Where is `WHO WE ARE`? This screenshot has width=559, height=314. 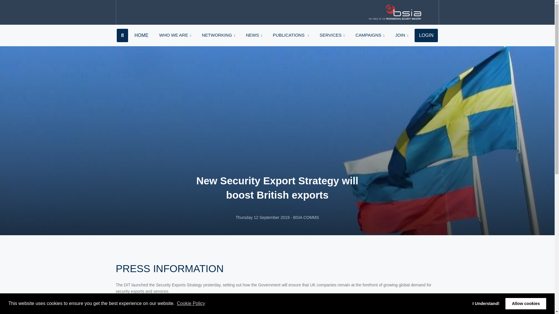
WHO WE ARE is located at coordinates (175, 35).